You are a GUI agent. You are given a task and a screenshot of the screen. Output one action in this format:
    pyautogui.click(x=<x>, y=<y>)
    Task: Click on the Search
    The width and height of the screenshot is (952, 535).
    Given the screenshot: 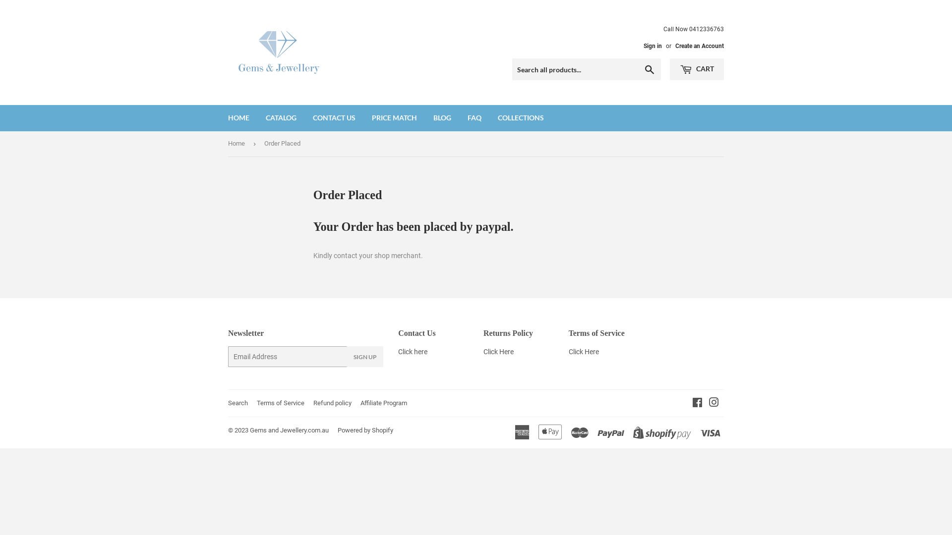 What is the action you would take?
    pyautogui.click(x=650, y=70)
    